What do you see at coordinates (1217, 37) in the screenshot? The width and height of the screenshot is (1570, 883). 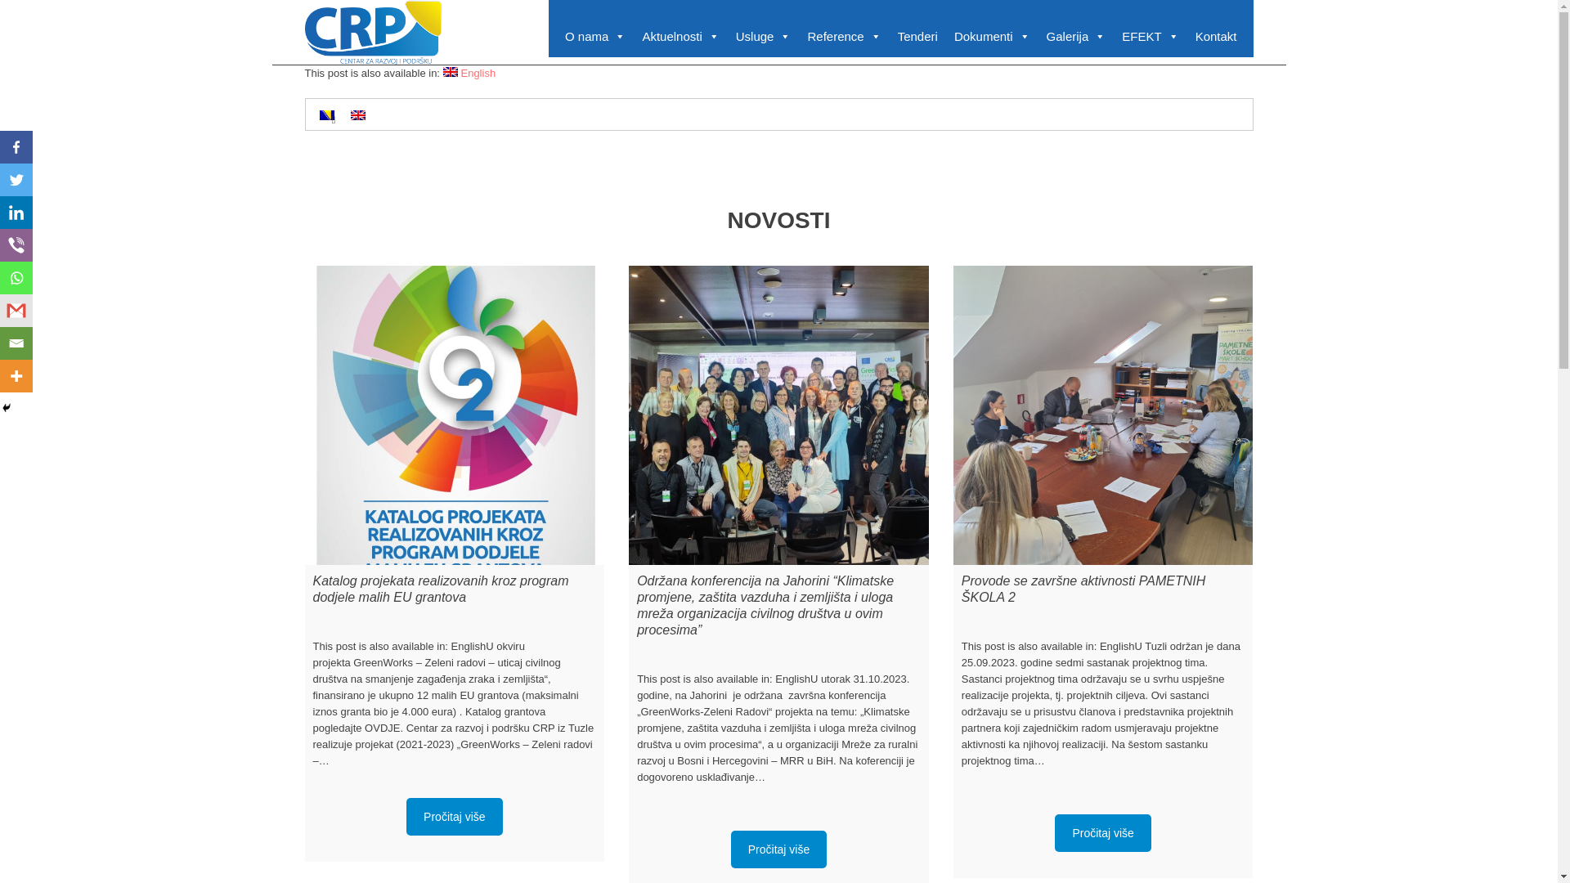 I see `Kontakt` at bounding box center [1217, 37].